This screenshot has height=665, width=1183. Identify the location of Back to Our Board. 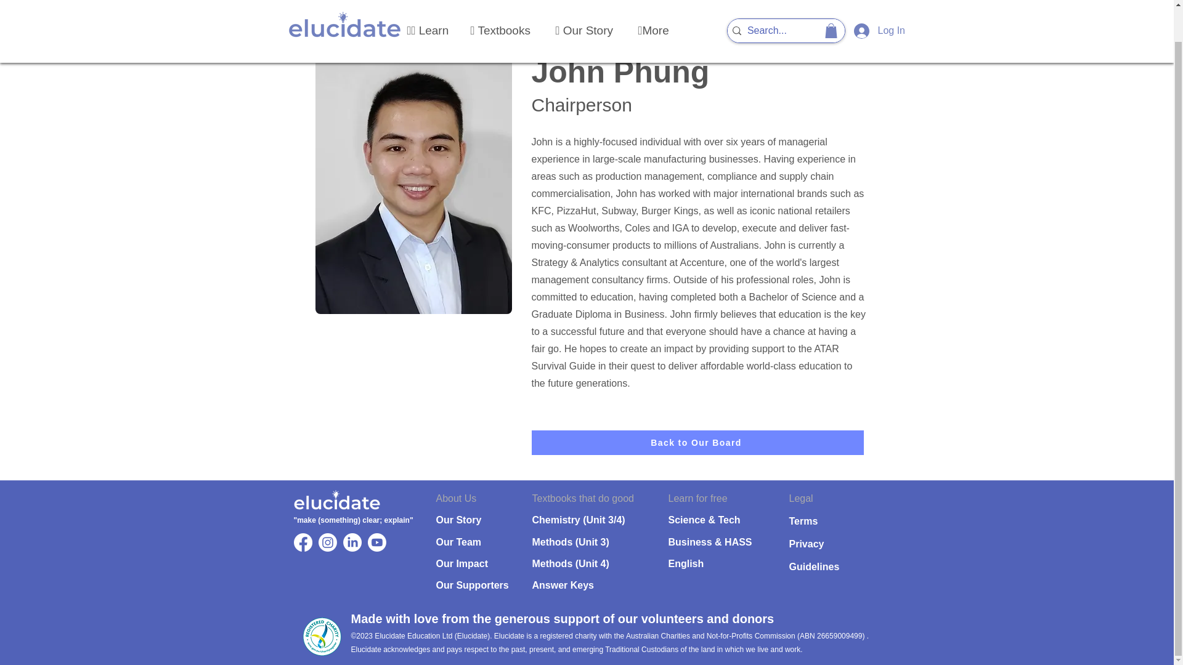
(697, 442).